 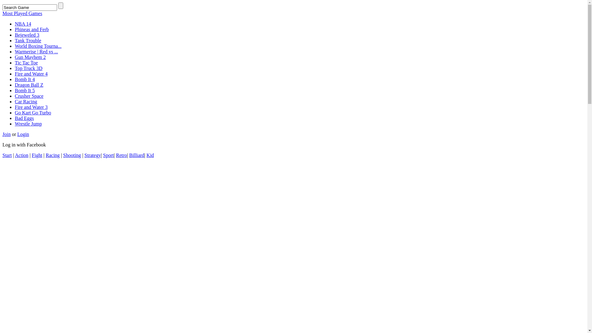 What do you see at coordinates (22, 155) in the screenshot?
I see `Action` at bounding box center [22, 155].